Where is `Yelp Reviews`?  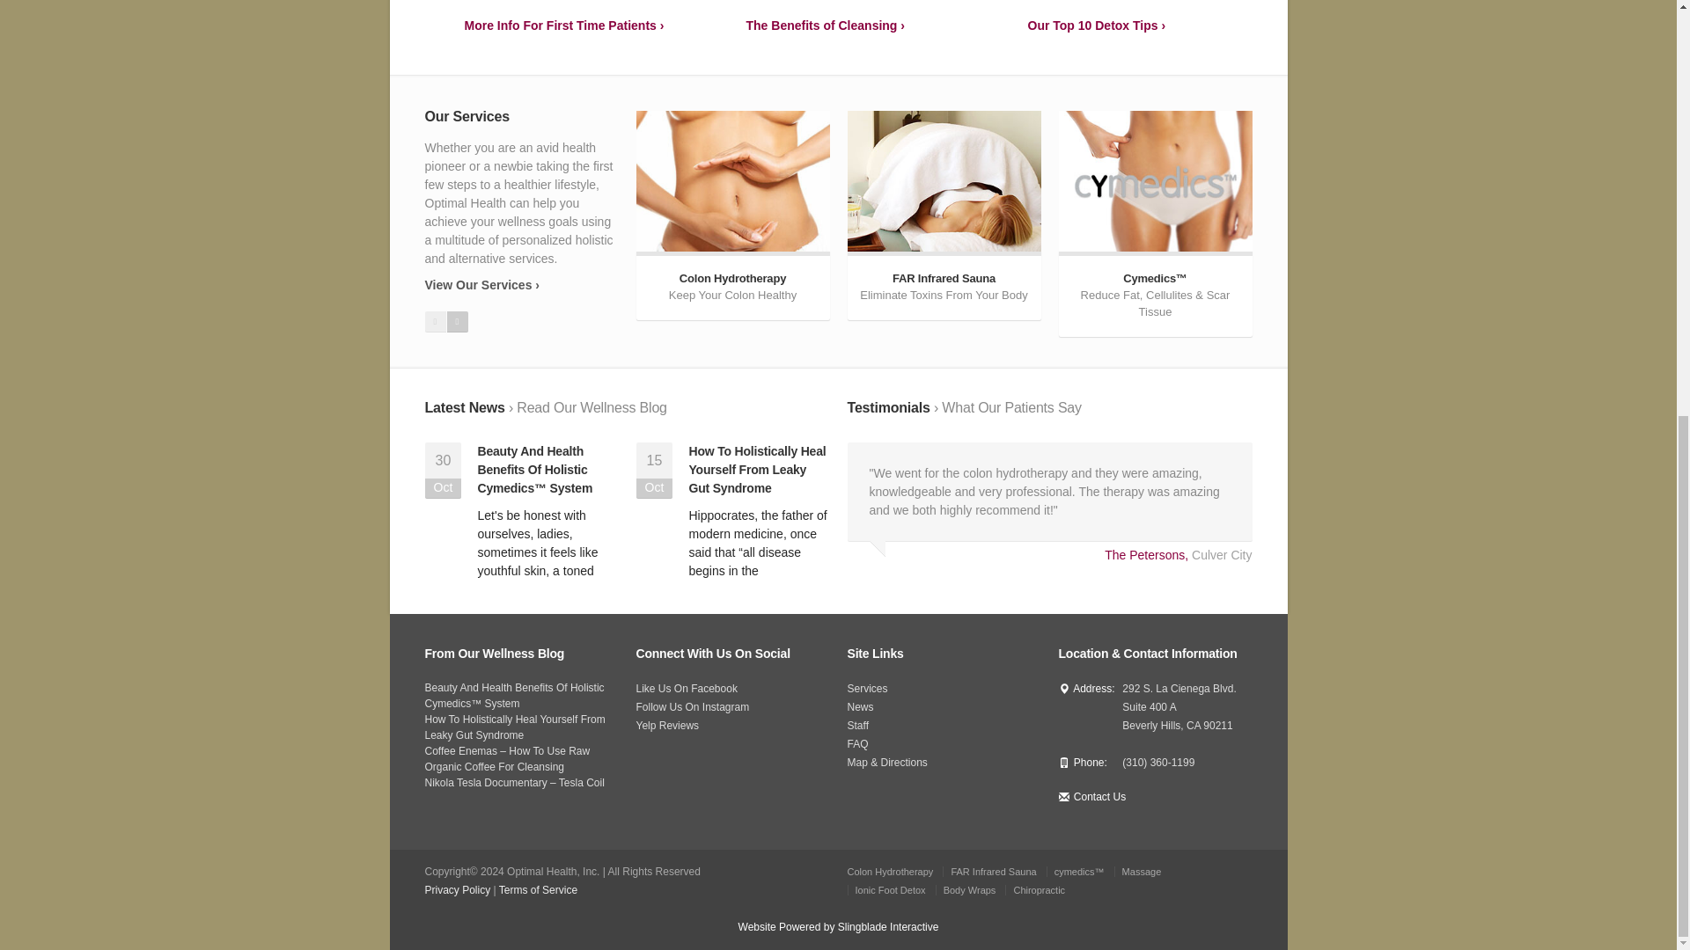
Yelp Reviews is located at coordinates (667, 725).